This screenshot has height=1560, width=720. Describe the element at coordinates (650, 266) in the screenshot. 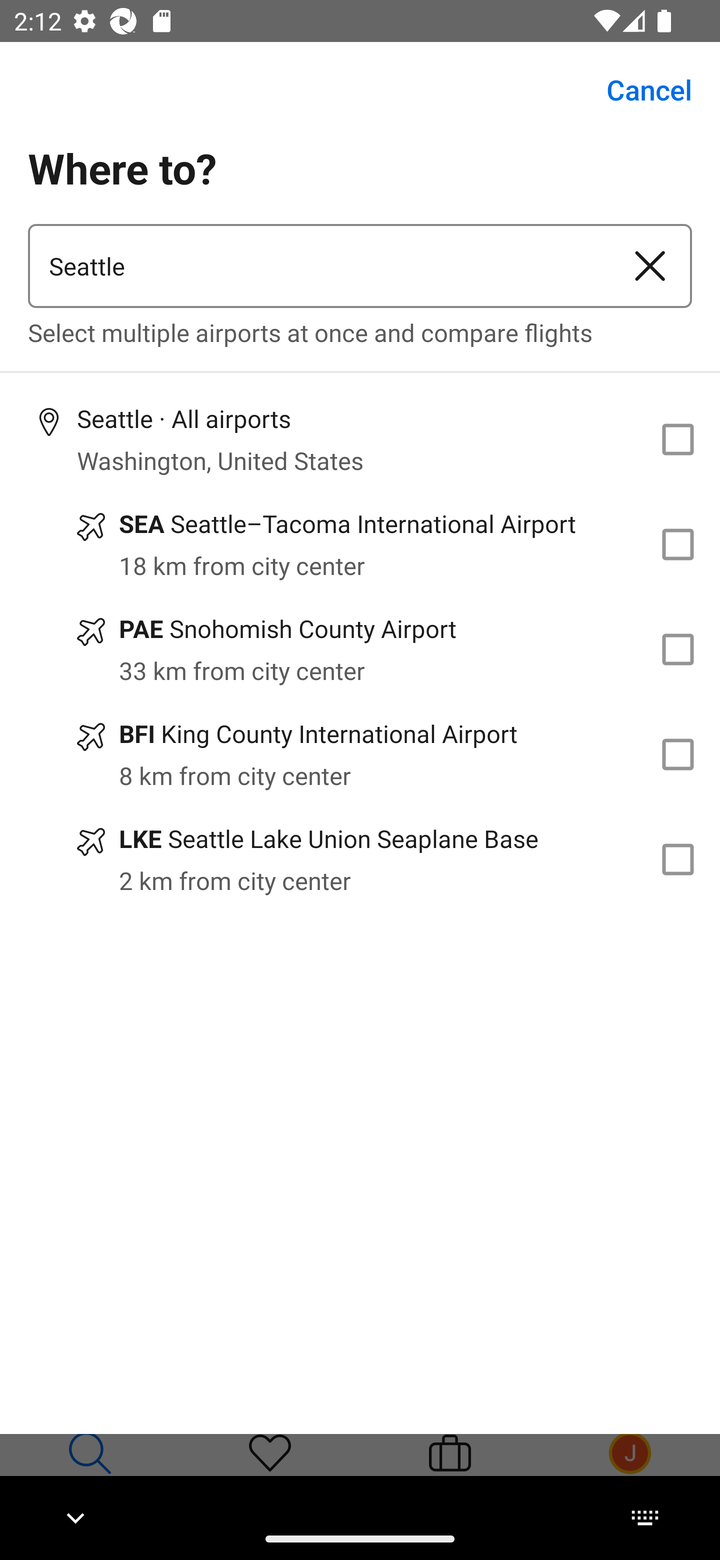

I see `Clear airport or city` at that location.